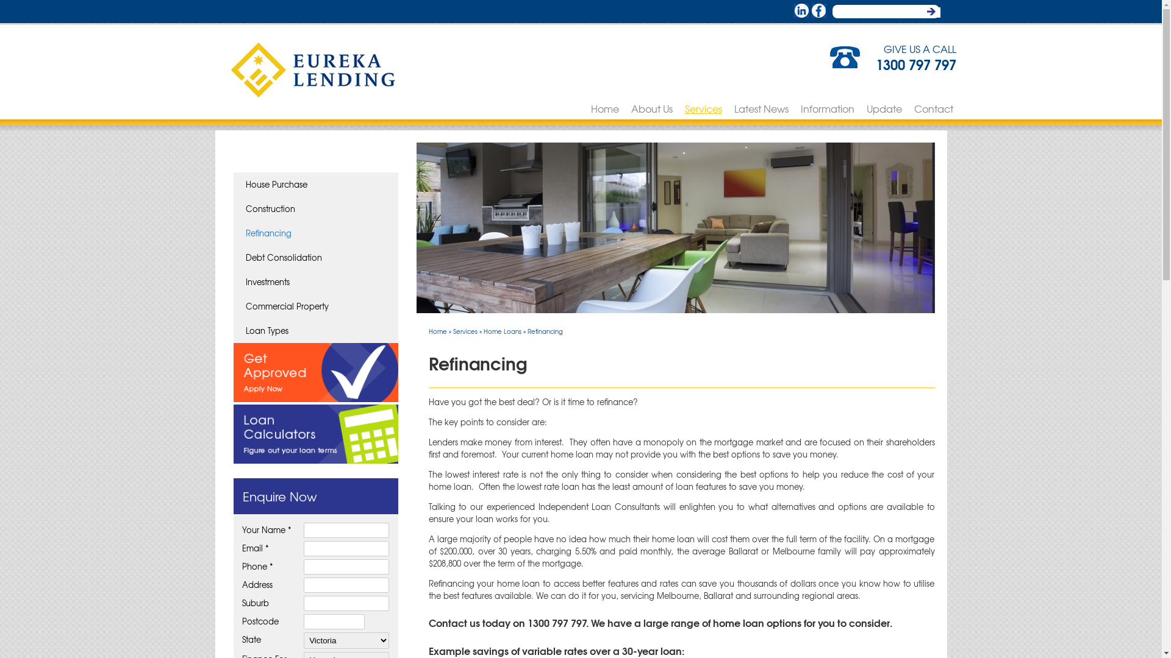 The image size is (1171, 658). I want to click on Update, so click(884, 108).